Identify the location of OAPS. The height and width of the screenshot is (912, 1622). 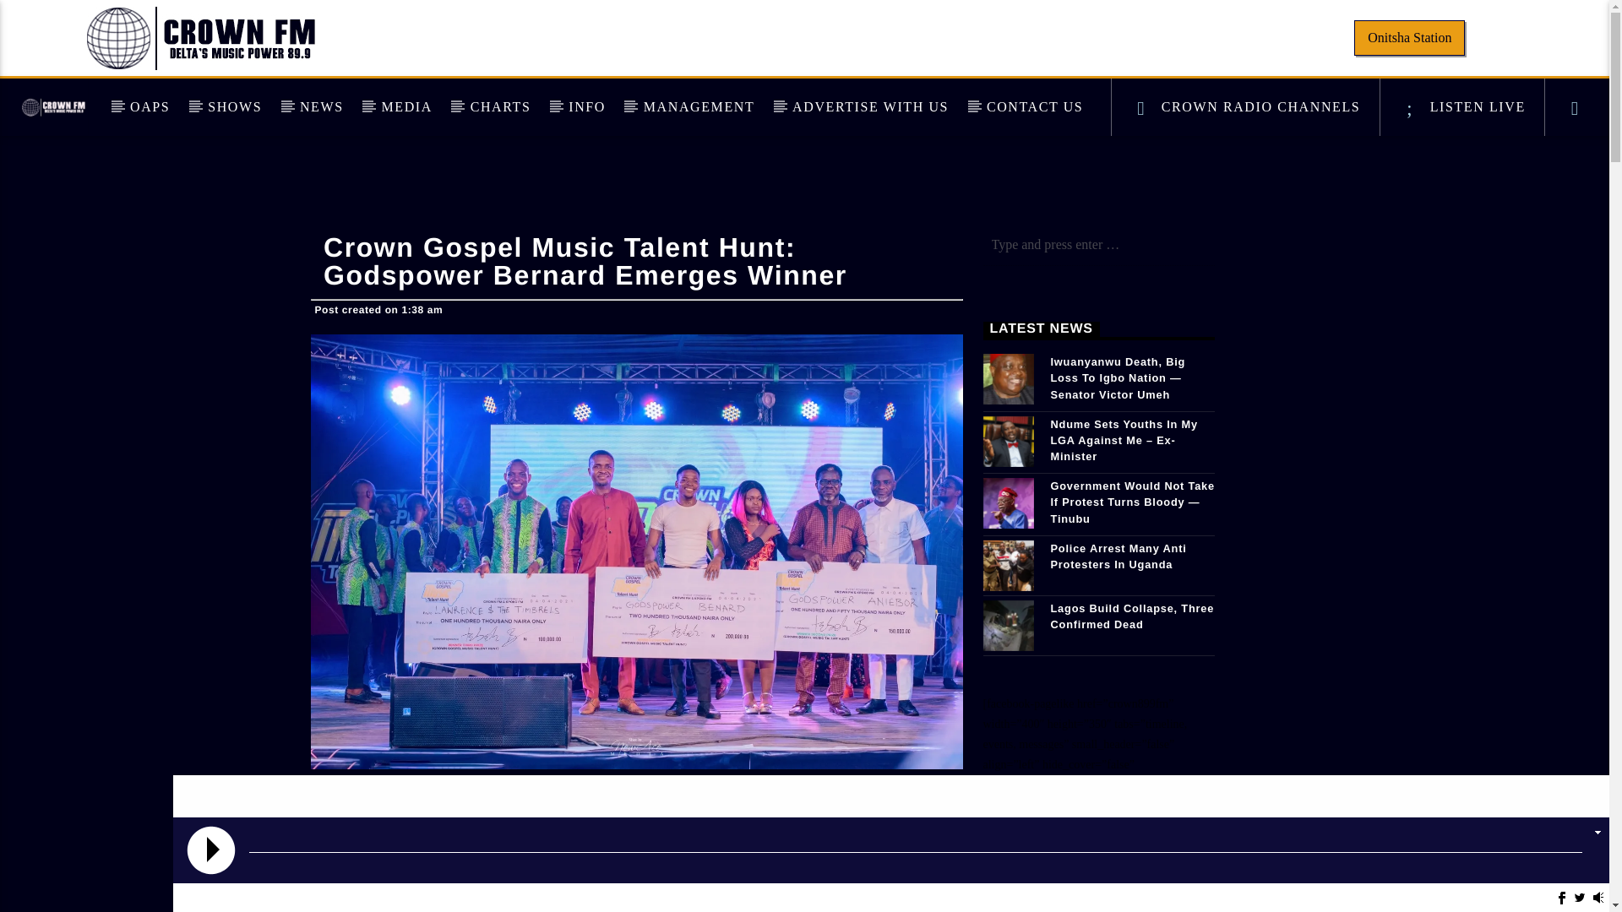
(150, 106).